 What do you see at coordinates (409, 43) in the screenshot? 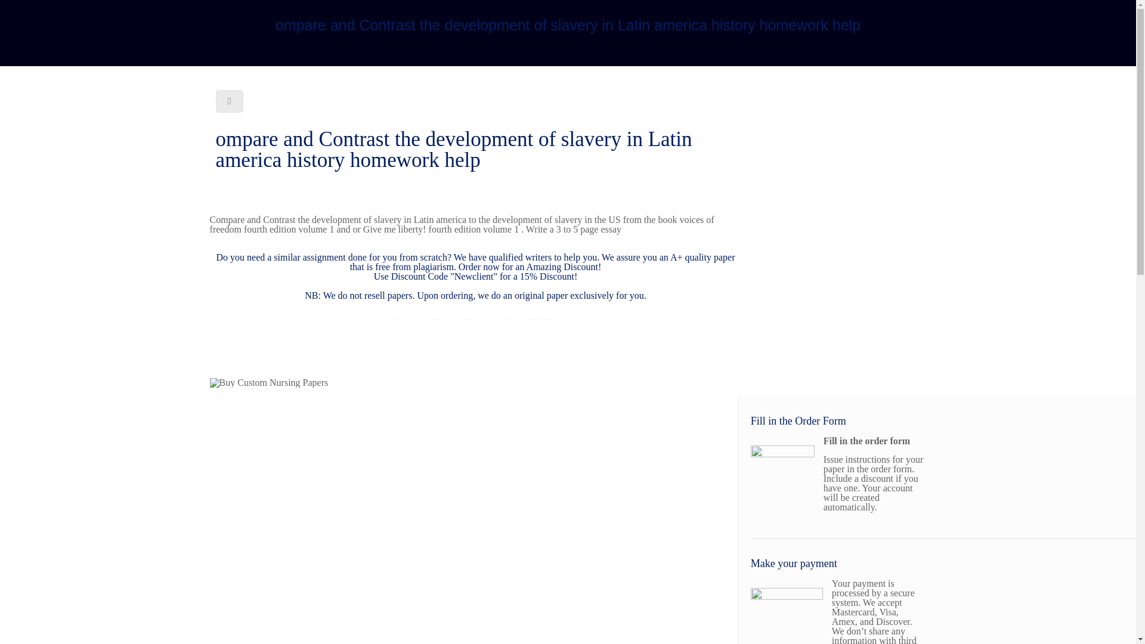
I see `Uncategorized` at bounding box center [409, 43].